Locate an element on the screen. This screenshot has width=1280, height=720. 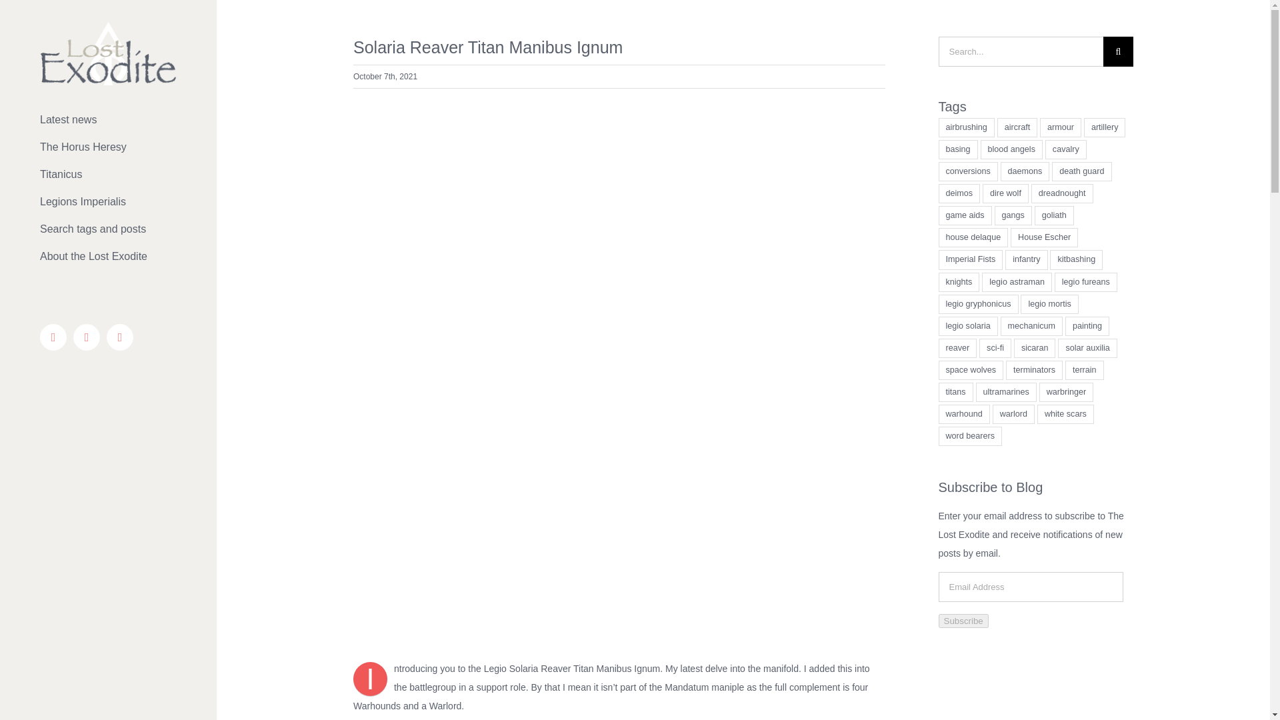
Latest news is located at coordinates (108, 119).